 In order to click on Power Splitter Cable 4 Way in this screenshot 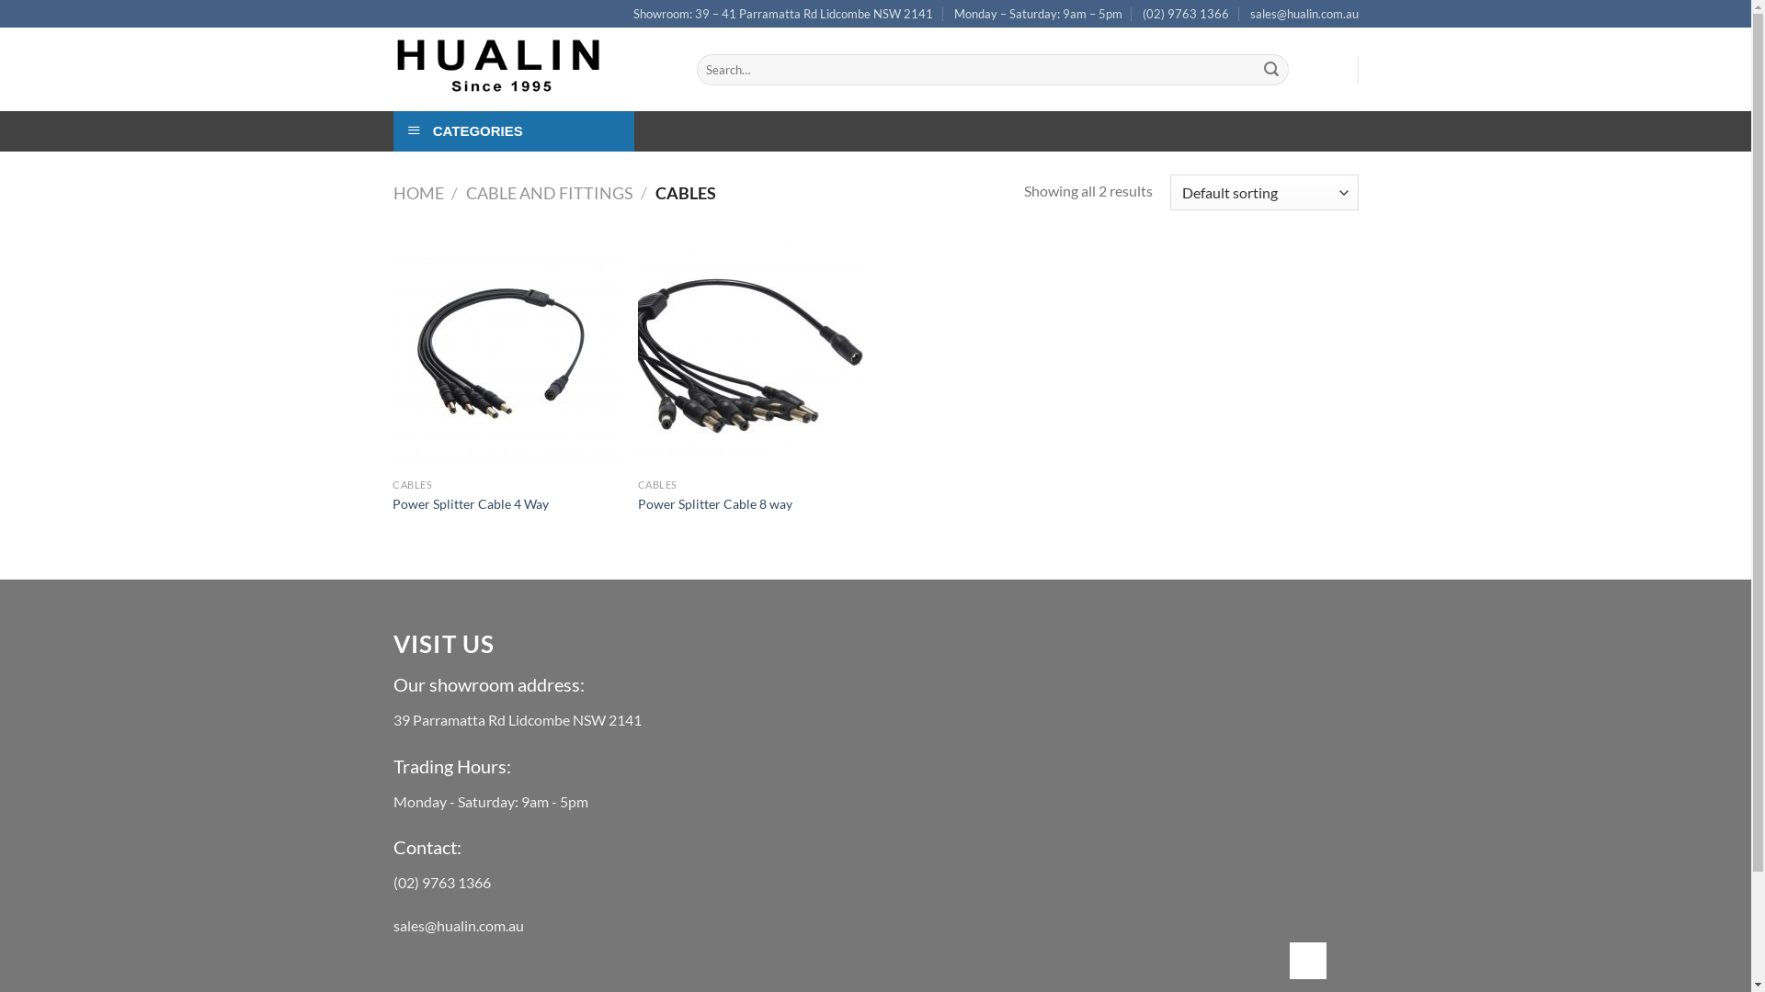, I will do `click(471, 505)`.